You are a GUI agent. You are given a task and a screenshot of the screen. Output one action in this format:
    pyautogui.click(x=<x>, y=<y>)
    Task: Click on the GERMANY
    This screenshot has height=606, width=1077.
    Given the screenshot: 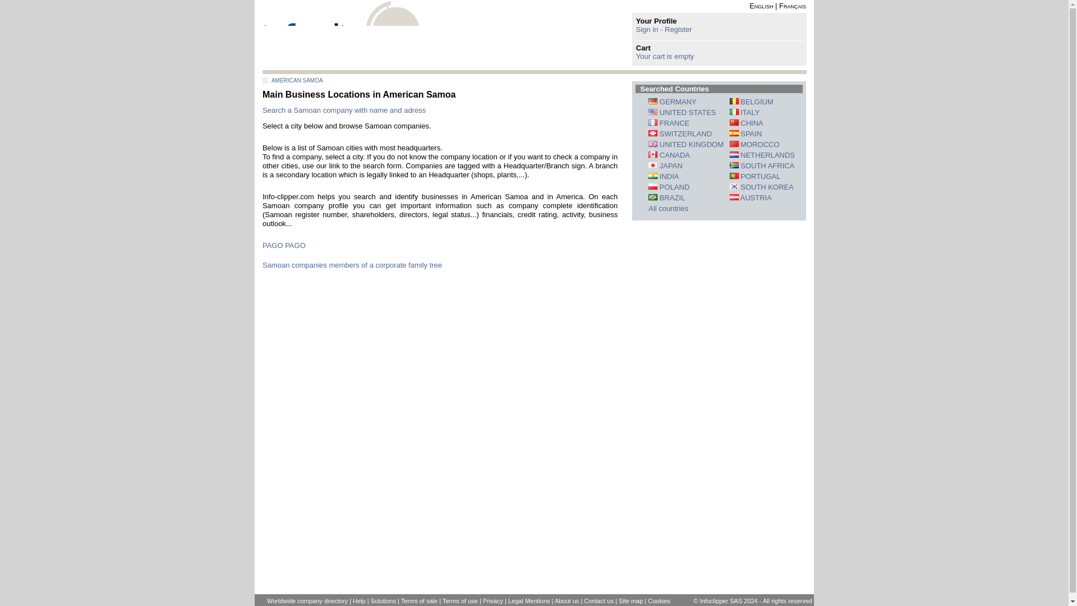 What is the action you would take?
    pyautogui.click(x=672, y=102)
    